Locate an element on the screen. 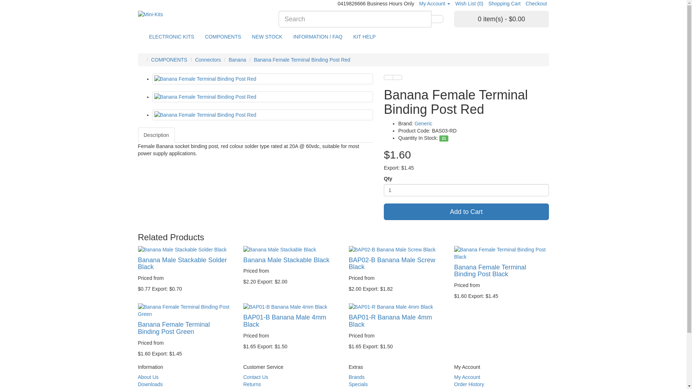  Banana is located at coordinates (237, 60).